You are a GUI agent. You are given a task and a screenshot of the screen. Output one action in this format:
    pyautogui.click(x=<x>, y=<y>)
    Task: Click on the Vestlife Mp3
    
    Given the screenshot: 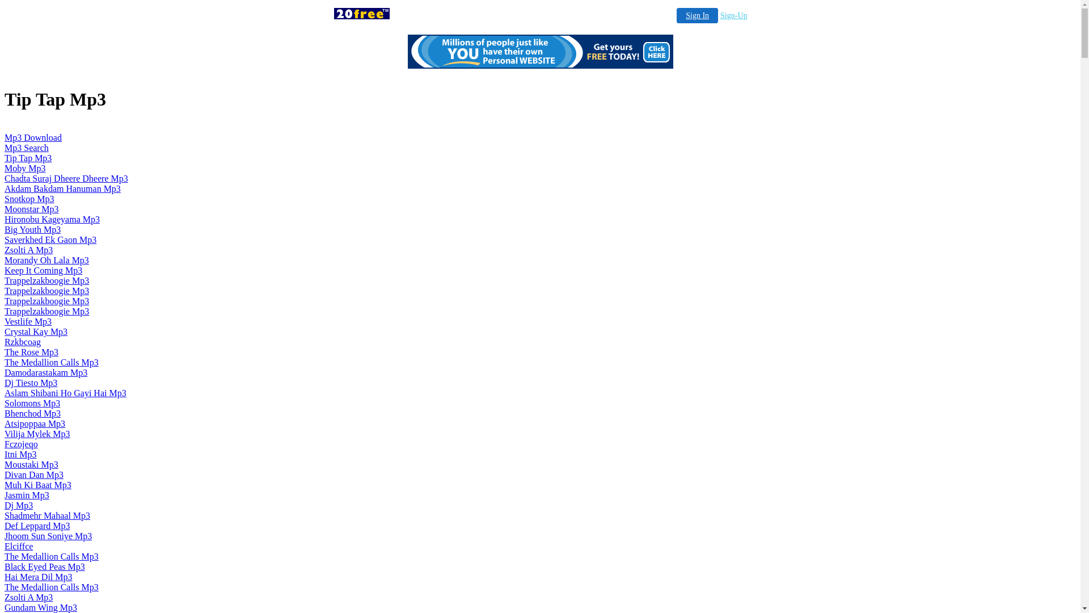 What is the action you would take?
    pyautogui.click(x=28, y=321)
    